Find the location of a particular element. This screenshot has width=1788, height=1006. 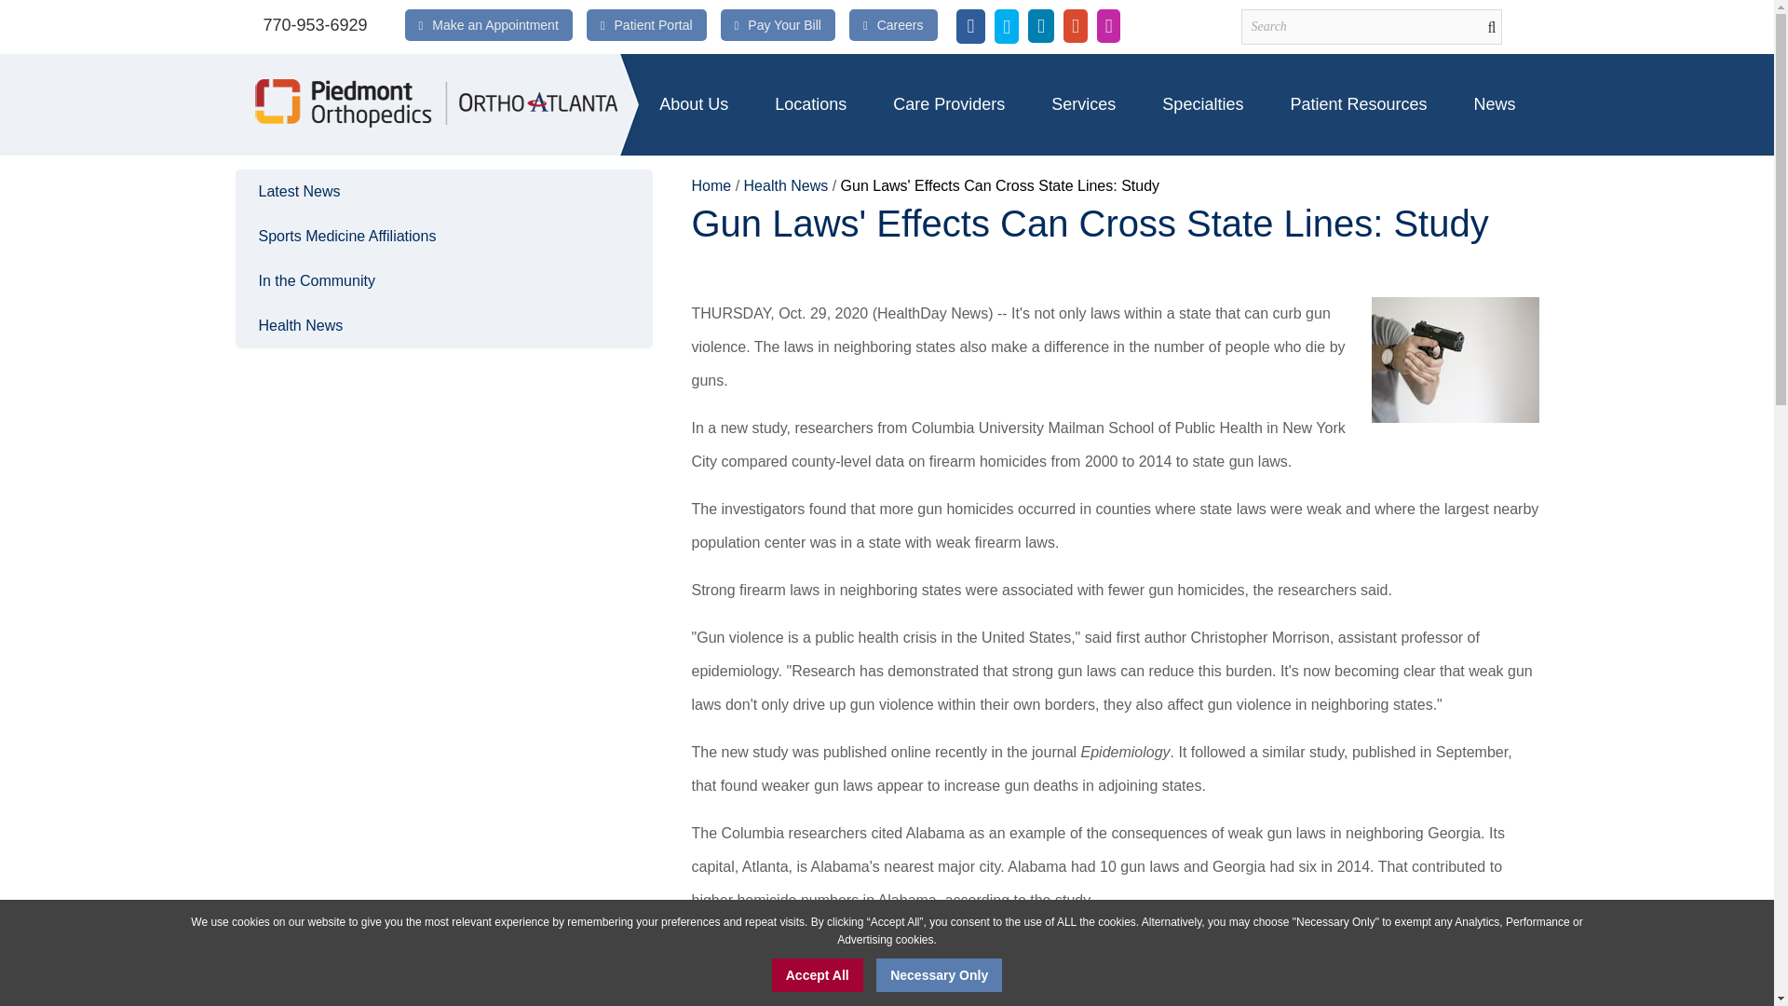

Search is located at coordinates (1371, 26).